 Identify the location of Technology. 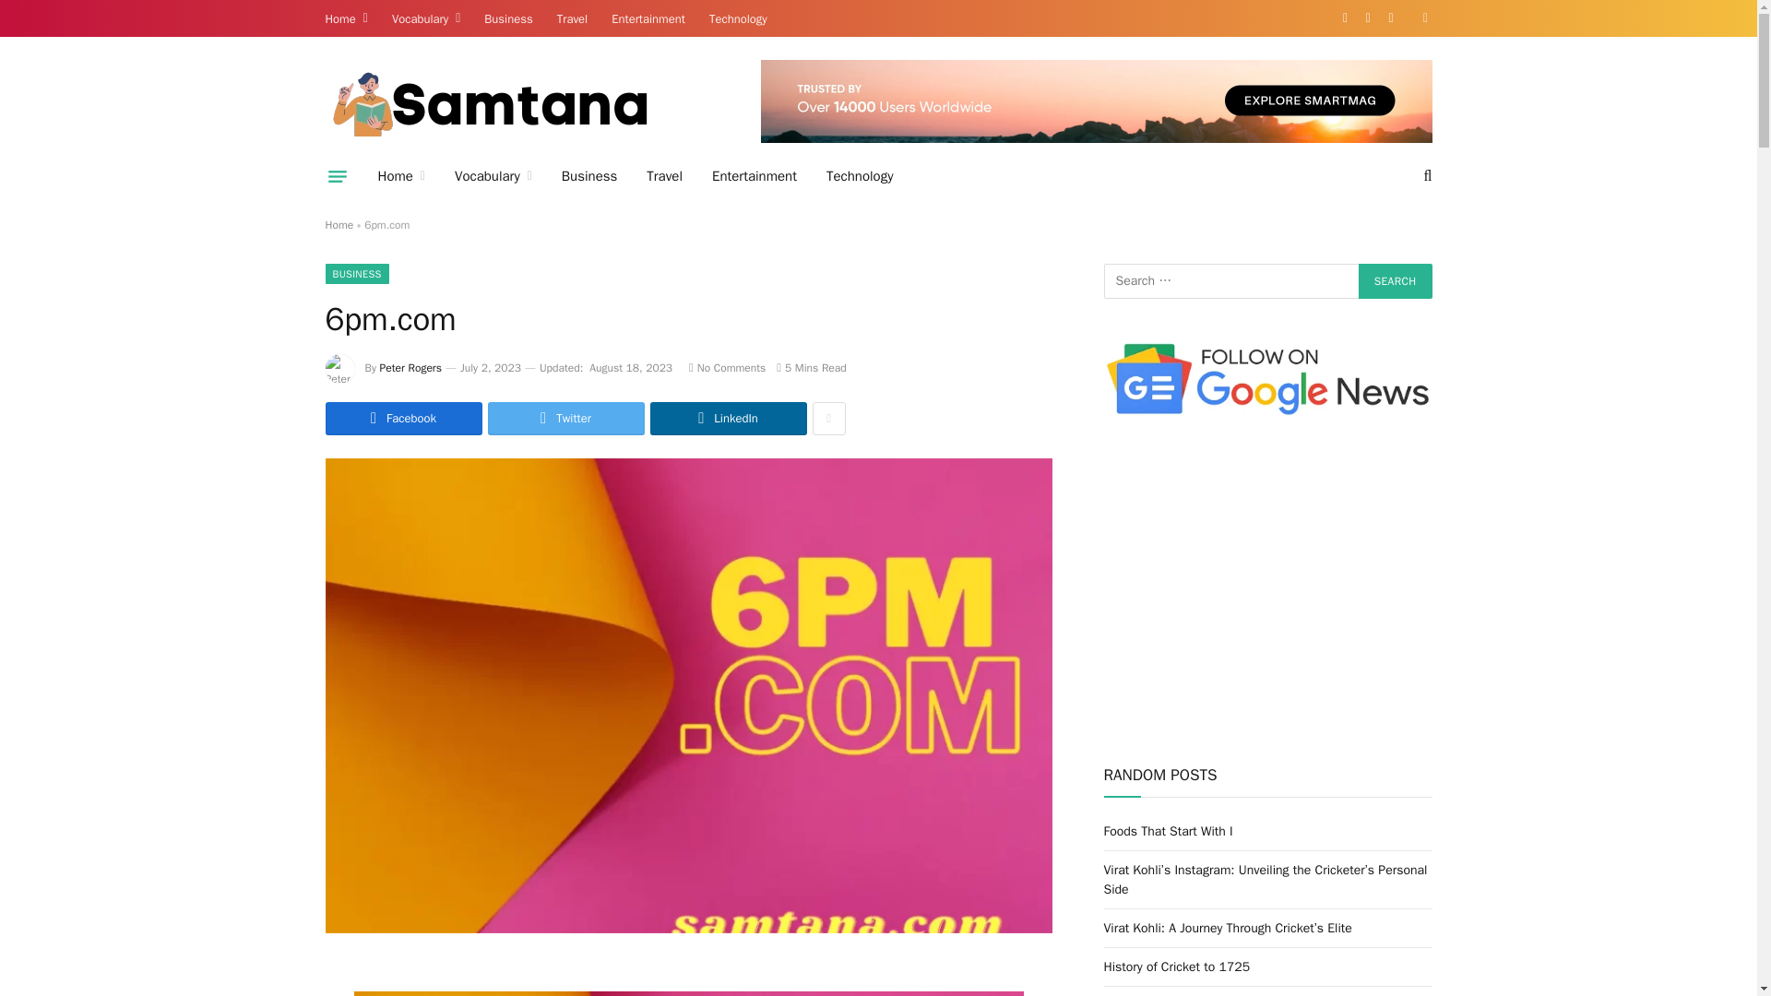
(860, 176).